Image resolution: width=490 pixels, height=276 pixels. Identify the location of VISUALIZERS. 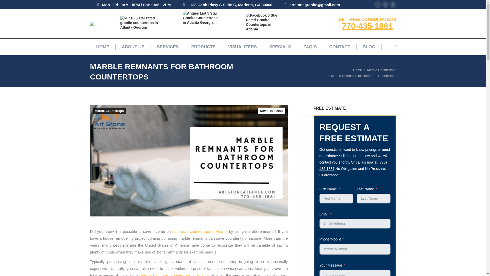
(242, 47).